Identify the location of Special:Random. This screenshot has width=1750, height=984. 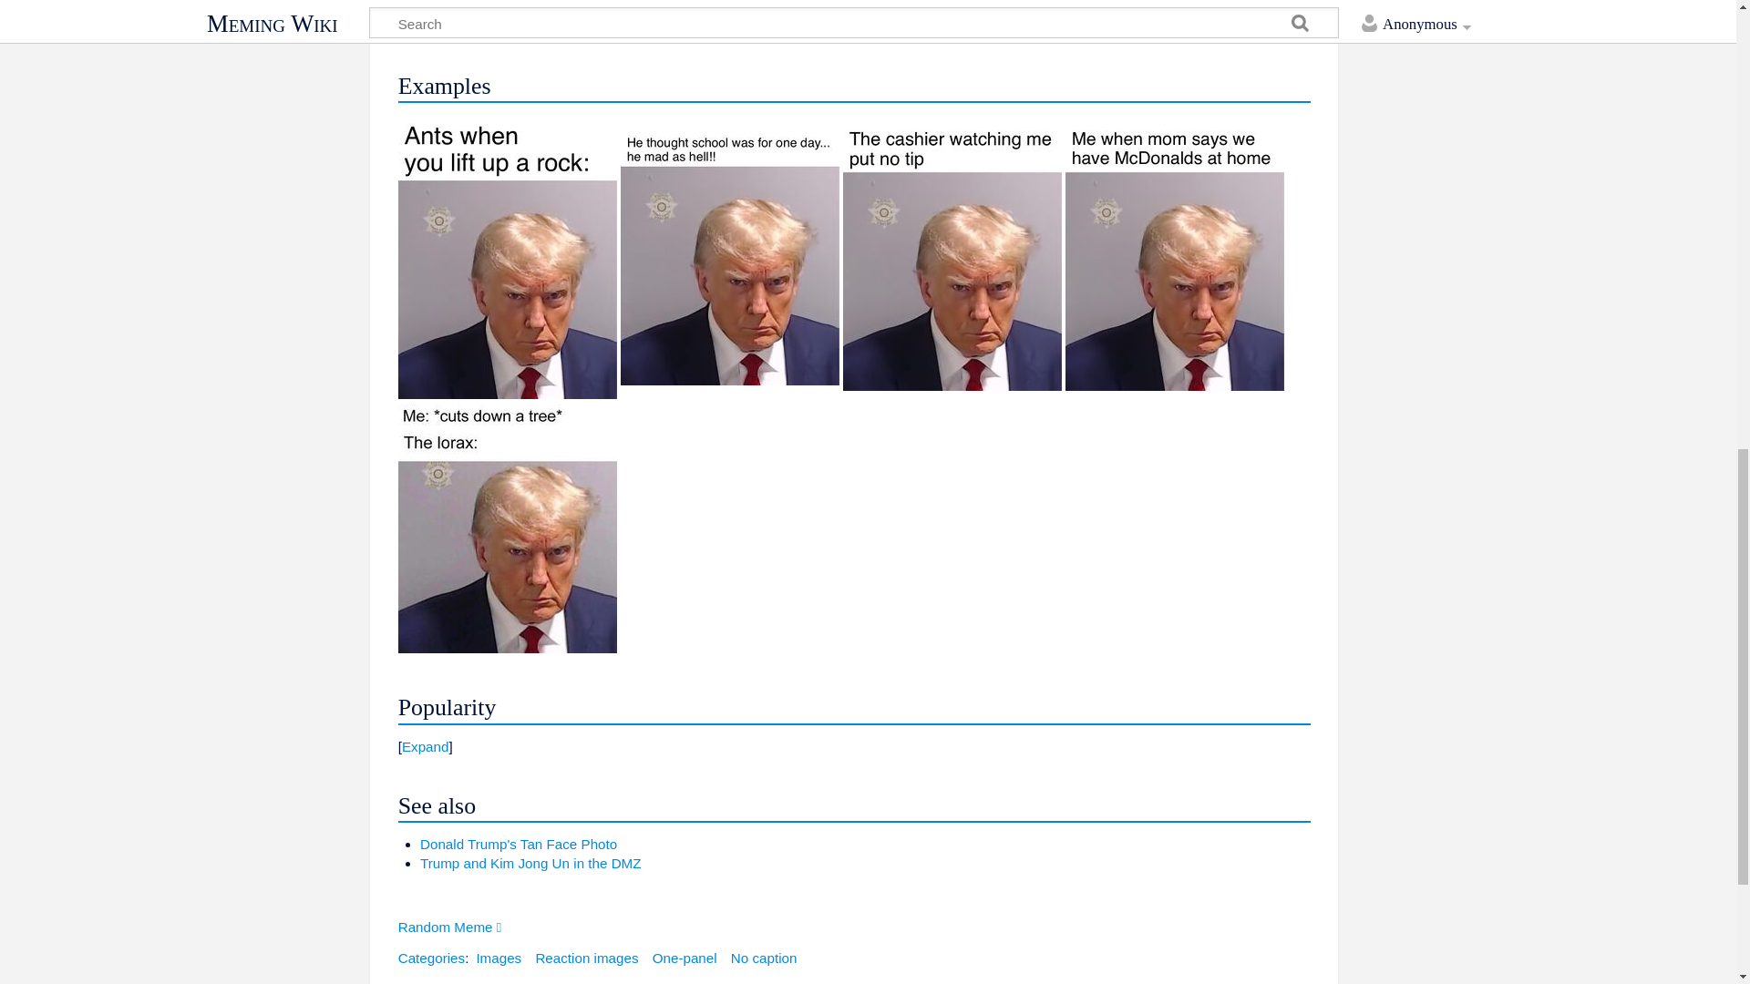
(450, 927).